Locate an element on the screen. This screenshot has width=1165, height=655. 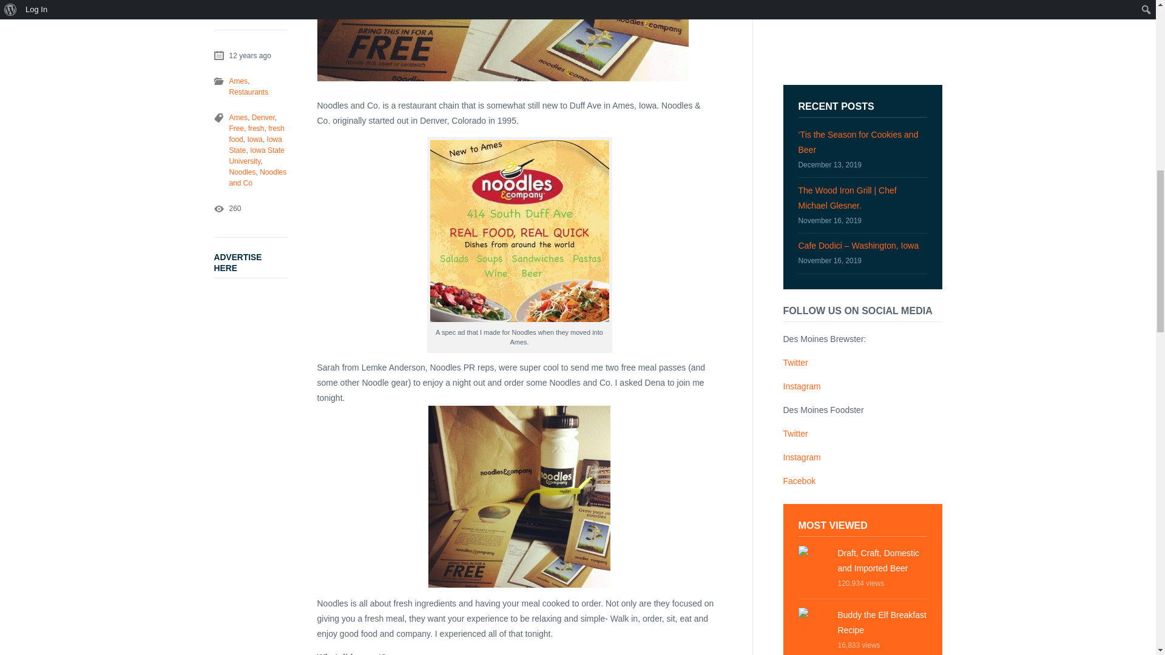
Iowa State is located at coordinates (255, 144).